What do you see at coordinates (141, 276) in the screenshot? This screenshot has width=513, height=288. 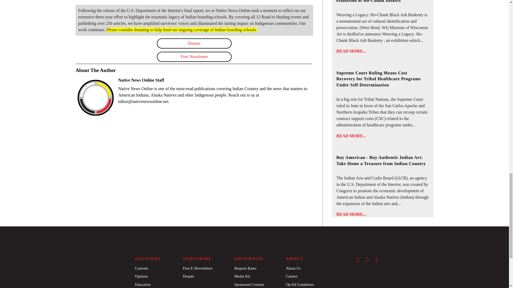 I see `Opinion` at bounding box center [141, 276].